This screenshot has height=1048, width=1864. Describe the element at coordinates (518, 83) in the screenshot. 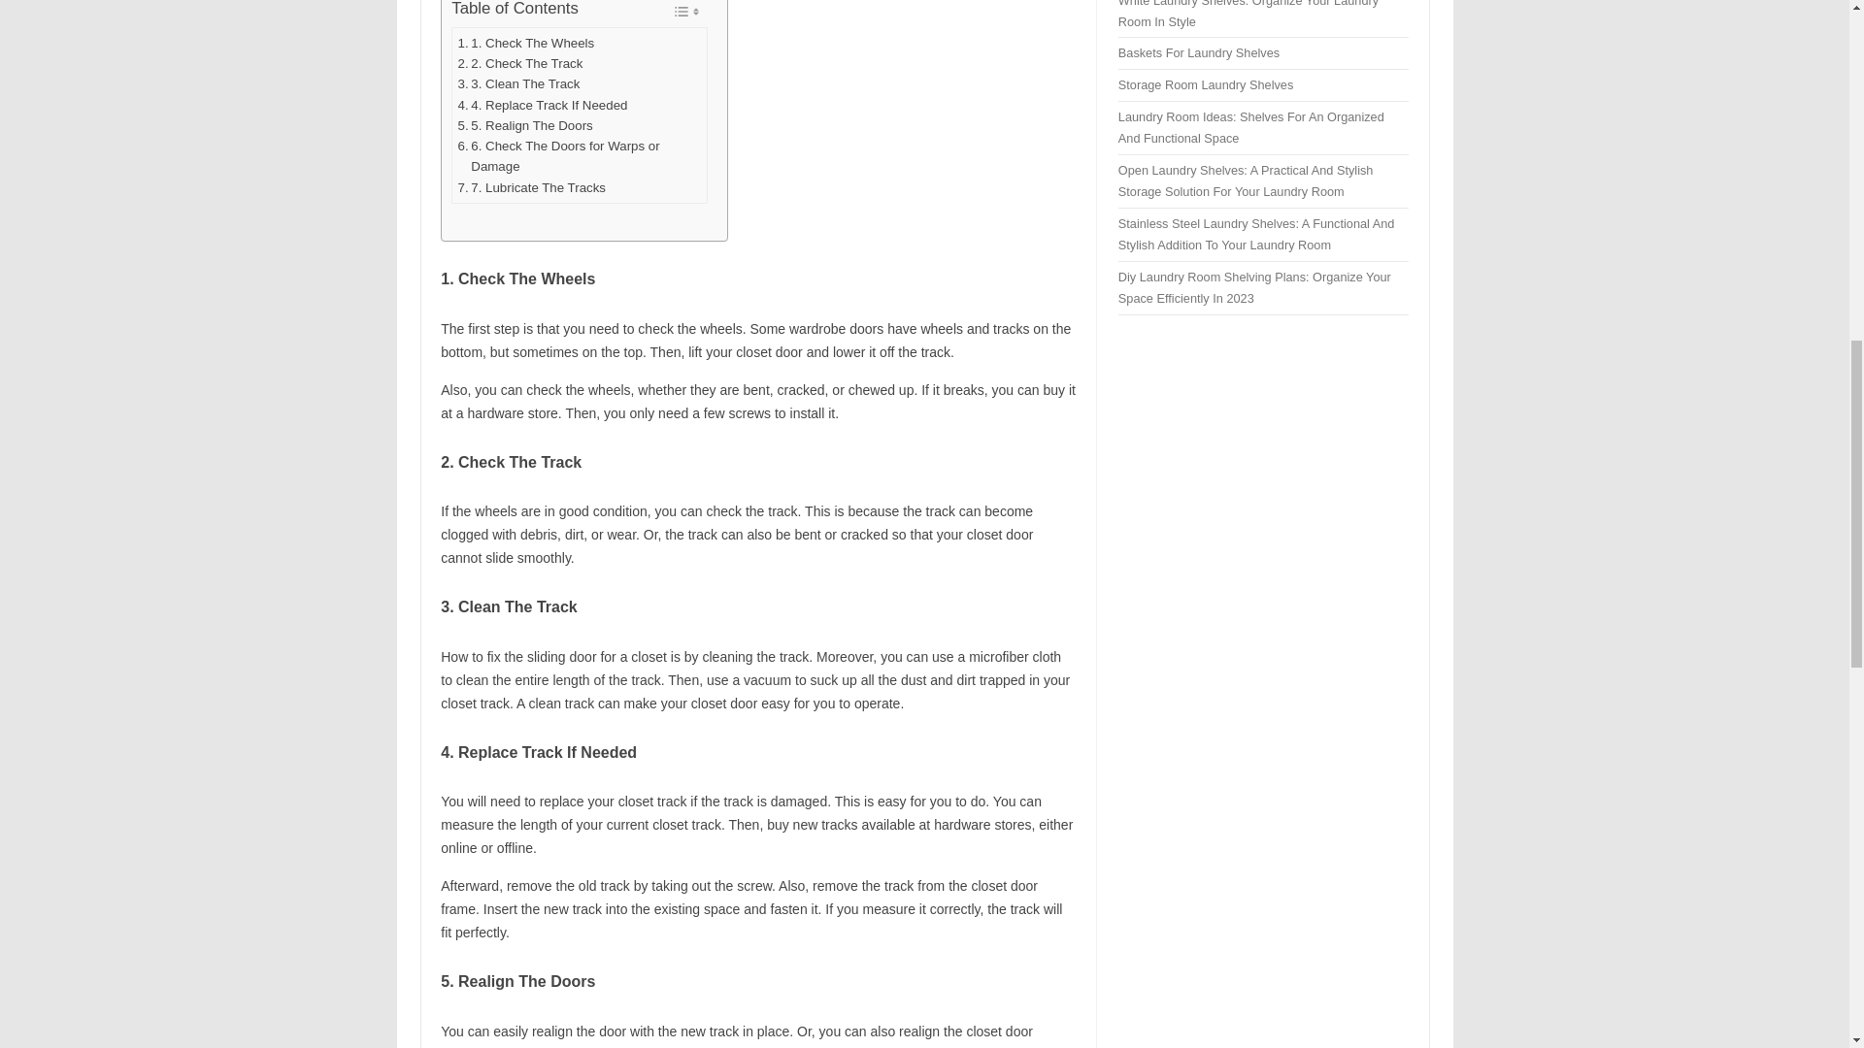

I see `3. Clean The Track` at that location.